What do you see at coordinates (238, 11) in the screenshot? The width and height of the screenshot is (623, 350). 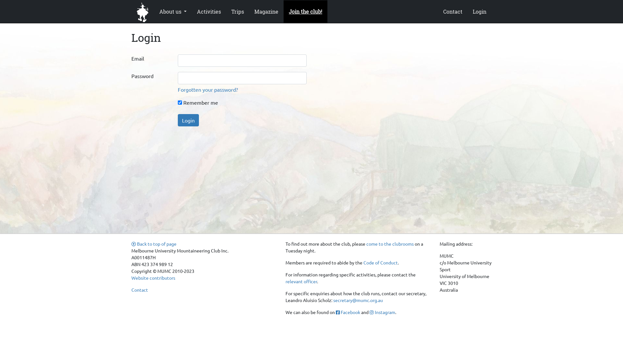 I see `Trips` at bounding box center [238, 11].